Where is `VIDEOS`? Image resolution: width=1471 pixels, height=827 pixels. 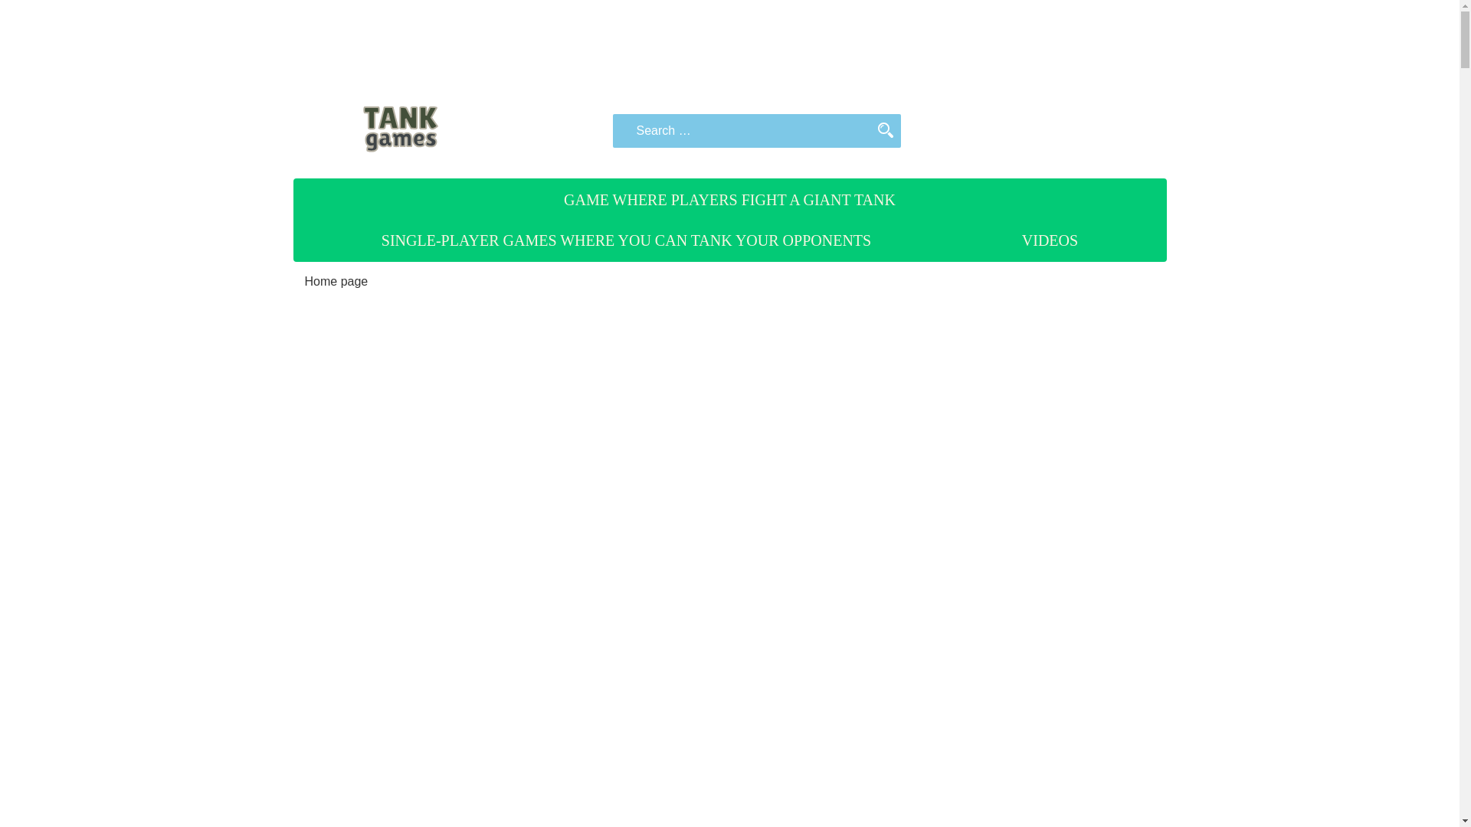
VIDEOS is located at coordinates (1050, 240).